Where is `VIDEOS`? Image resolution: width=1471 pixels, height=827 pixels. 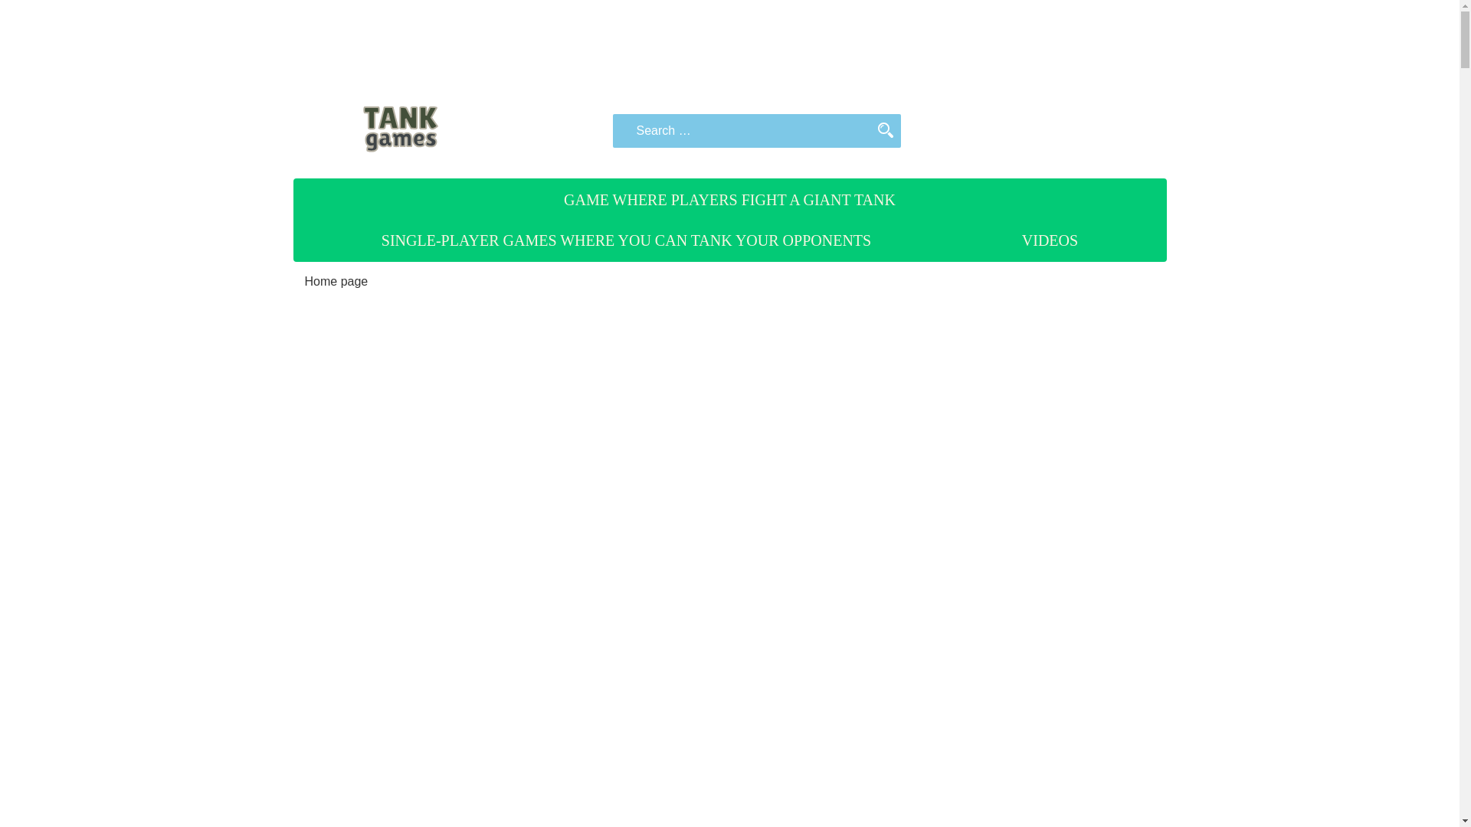
VIDEOS is located at coordinates (1050, 240).